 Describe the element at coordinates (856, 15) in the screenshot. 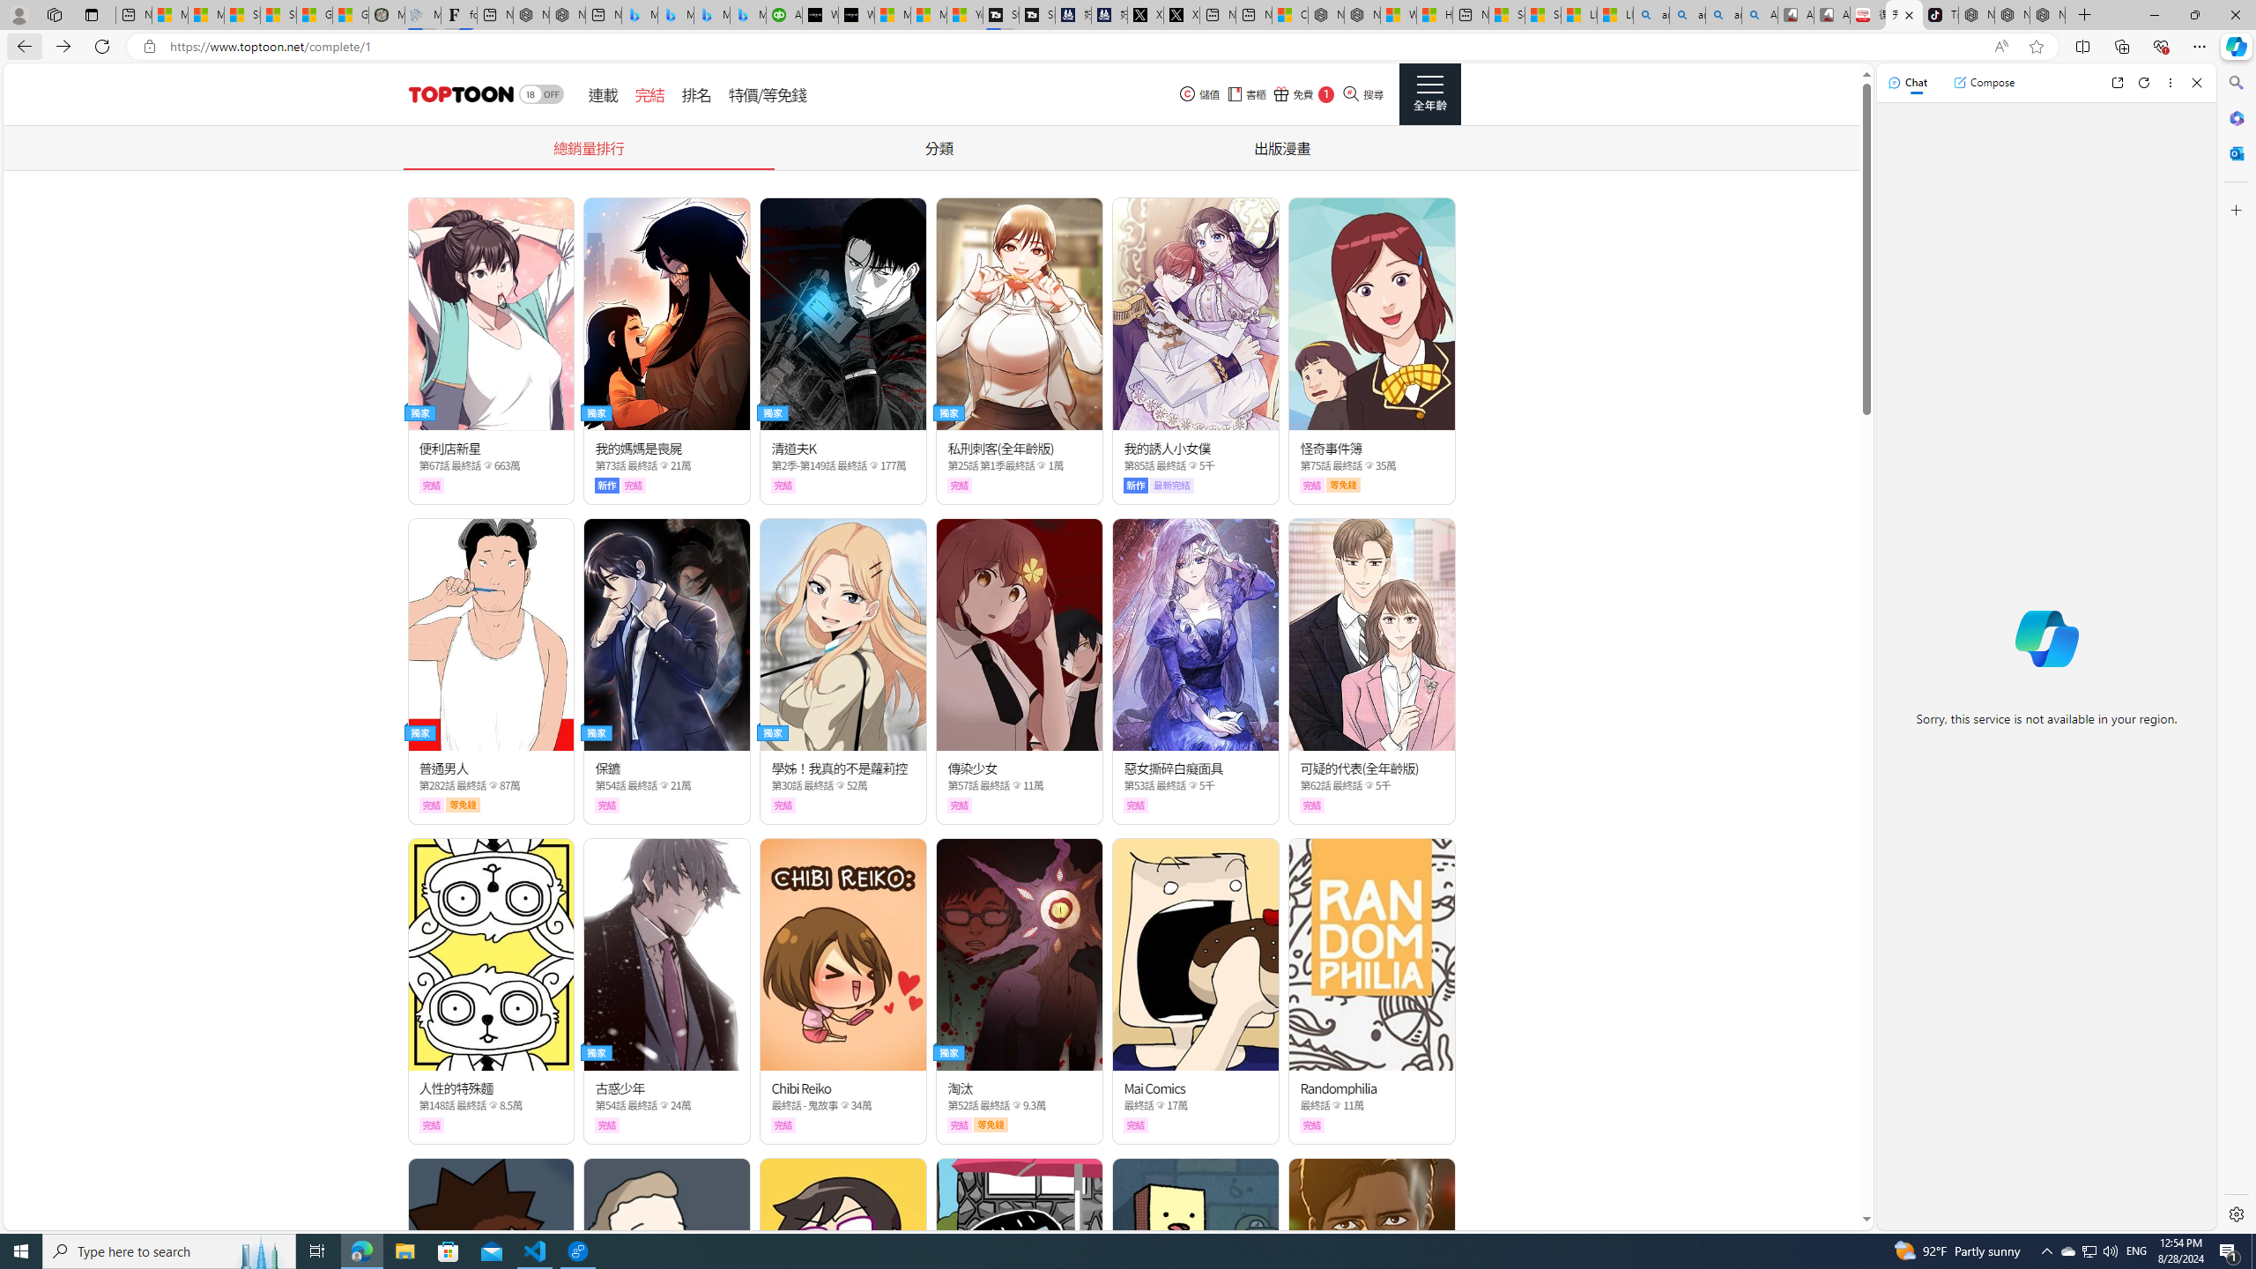

I see `What's the best AI voice generator? - voice.ai` at that location.